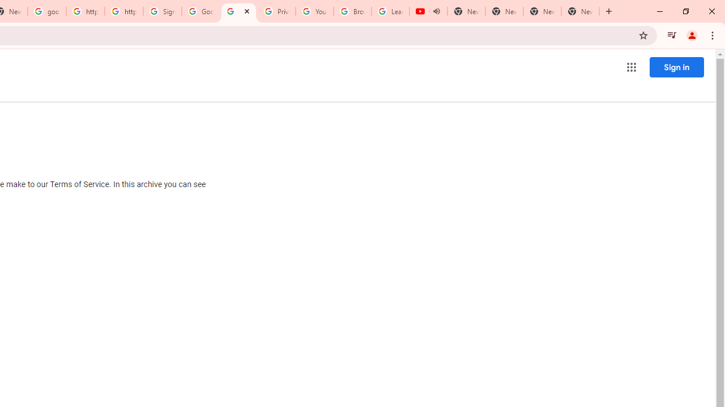 The height and width of the screenshot is (407, 725). Describe the element at coordinates (124, 11) in the screenshot. I see `https://scholar.google.com/` at that location.